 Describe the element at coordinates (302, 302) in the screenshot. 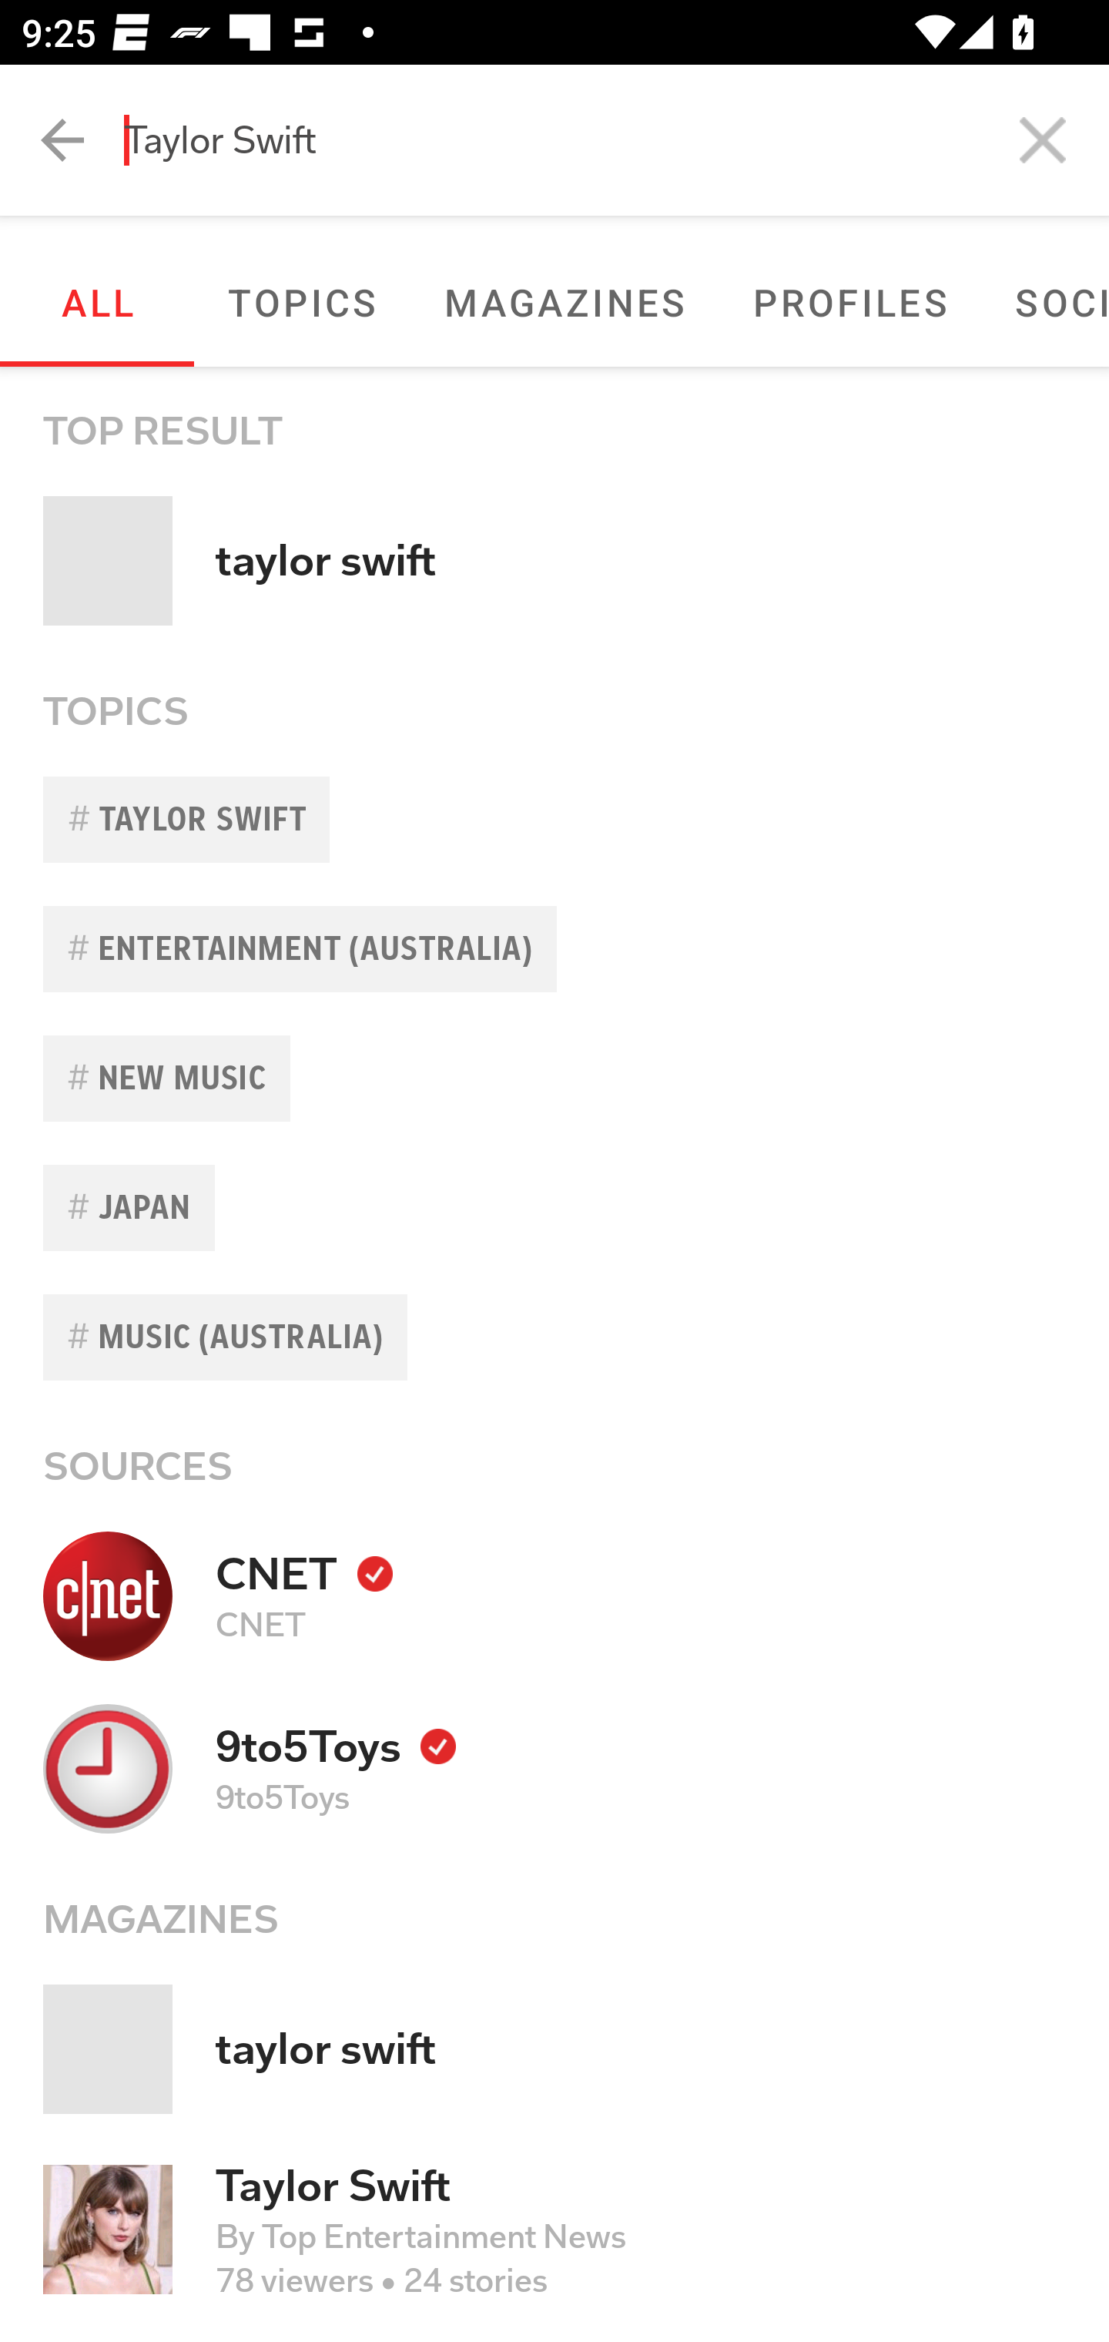

I see `TOPICS` at that location.